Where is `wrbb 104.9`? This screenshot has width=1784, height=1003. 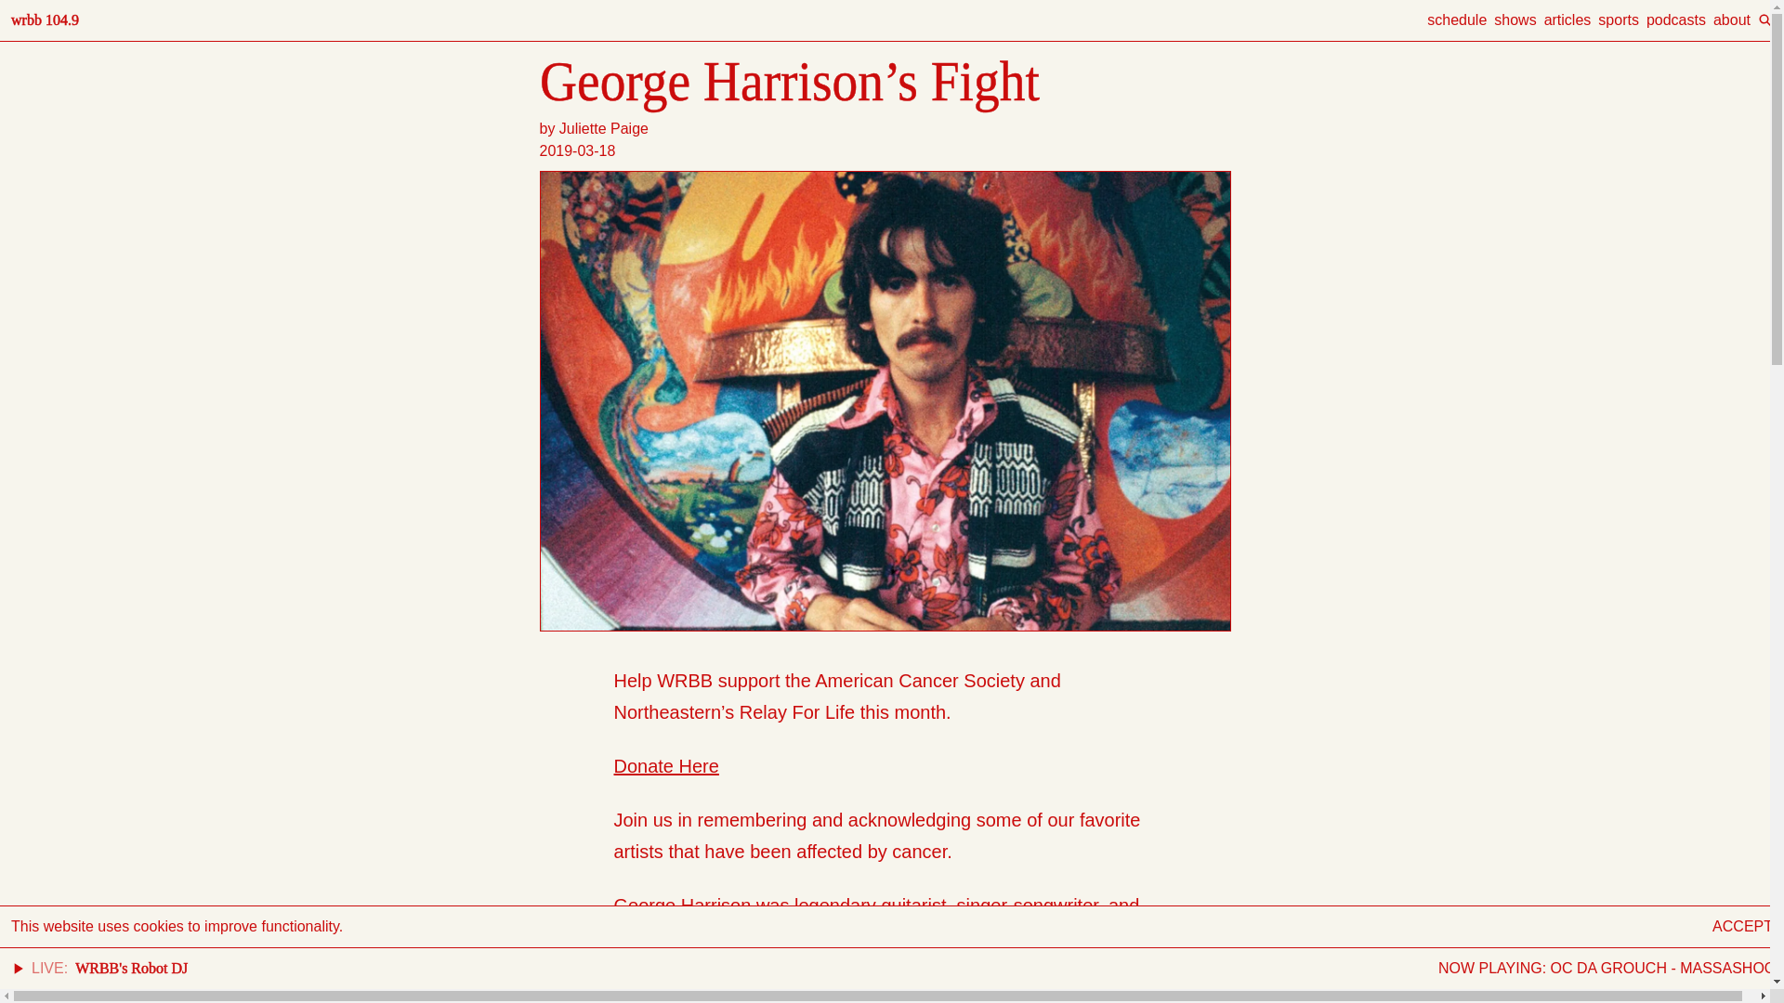 wrbb 104.9 is located at coordinates (45, 20).